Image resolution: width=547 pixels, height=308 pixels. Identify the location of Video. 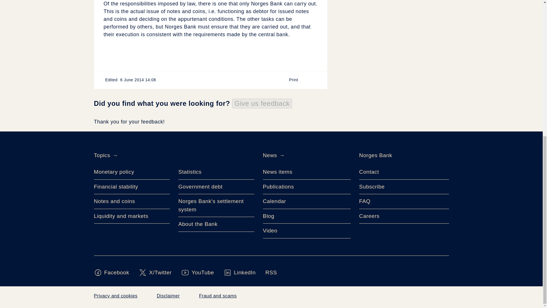
(307, 231).